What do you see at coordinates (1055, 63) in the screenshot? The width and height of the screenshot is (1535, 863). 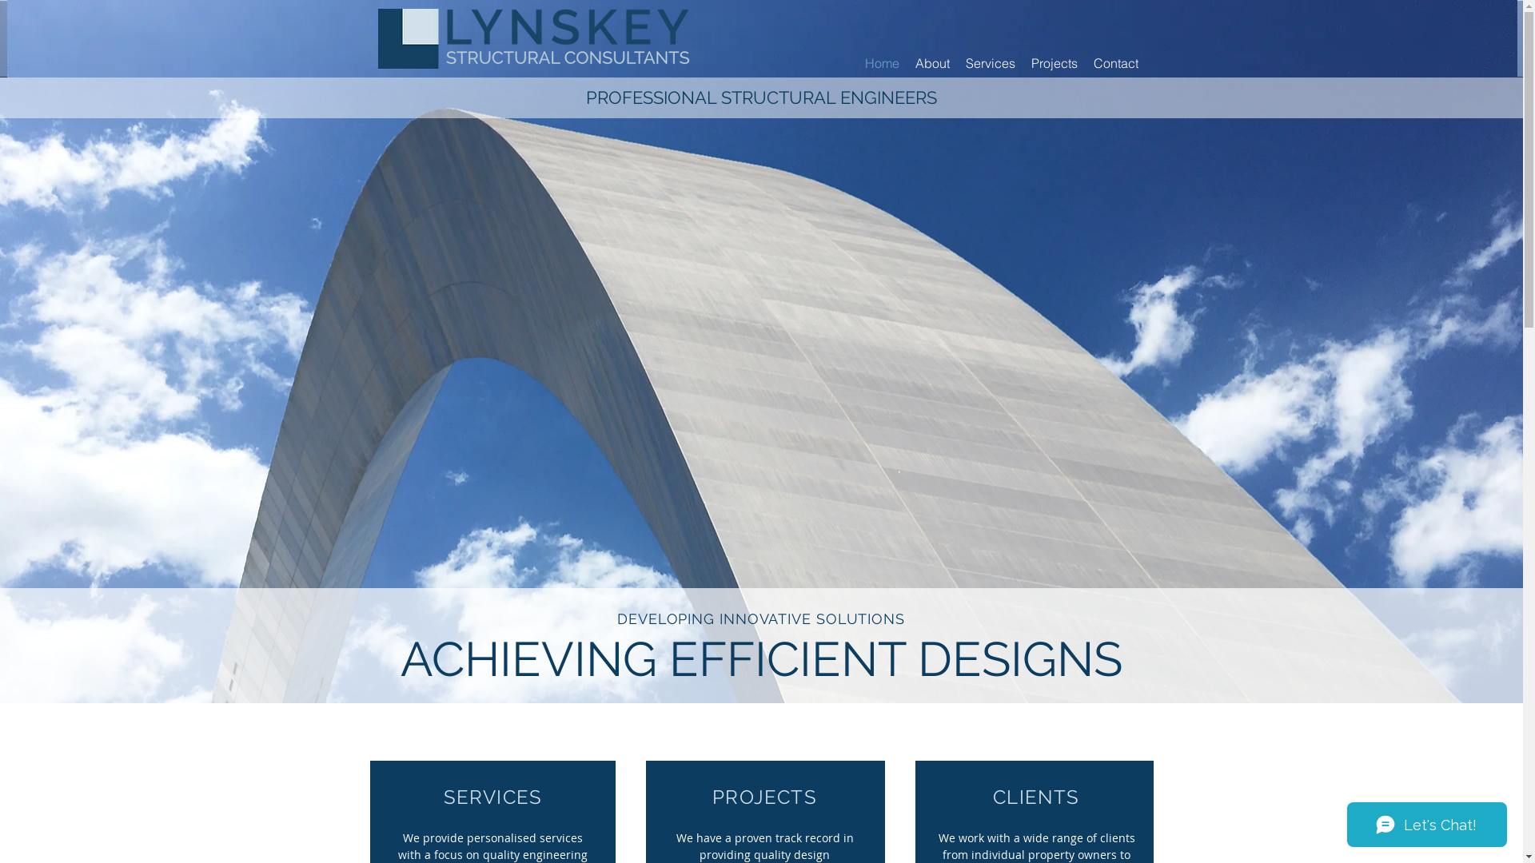 I see `Projects` at bounding box center [1055, 63].